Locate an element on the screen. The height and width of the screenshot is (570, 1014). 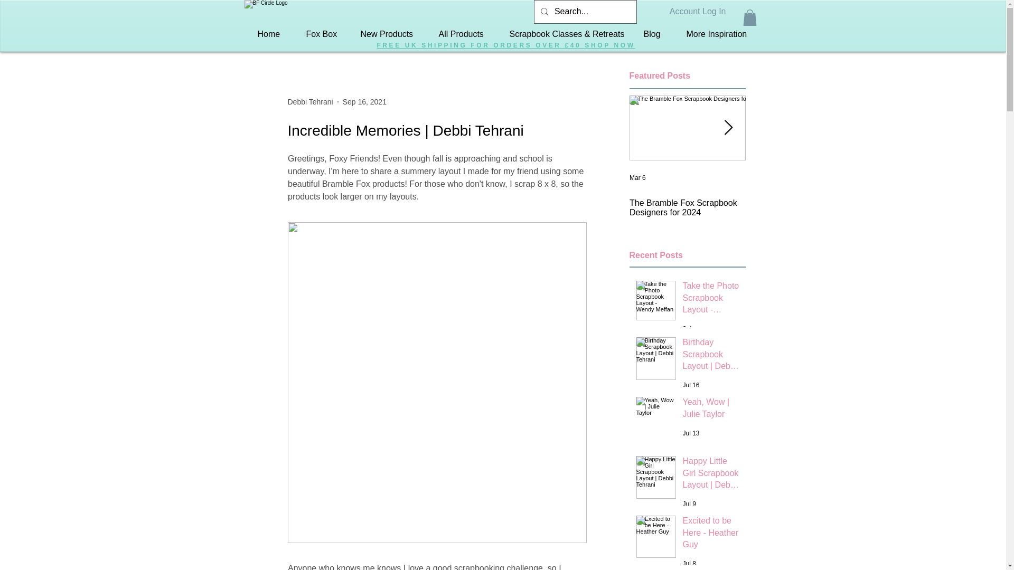
SHOP NOW is located at coordinates (609, 45).